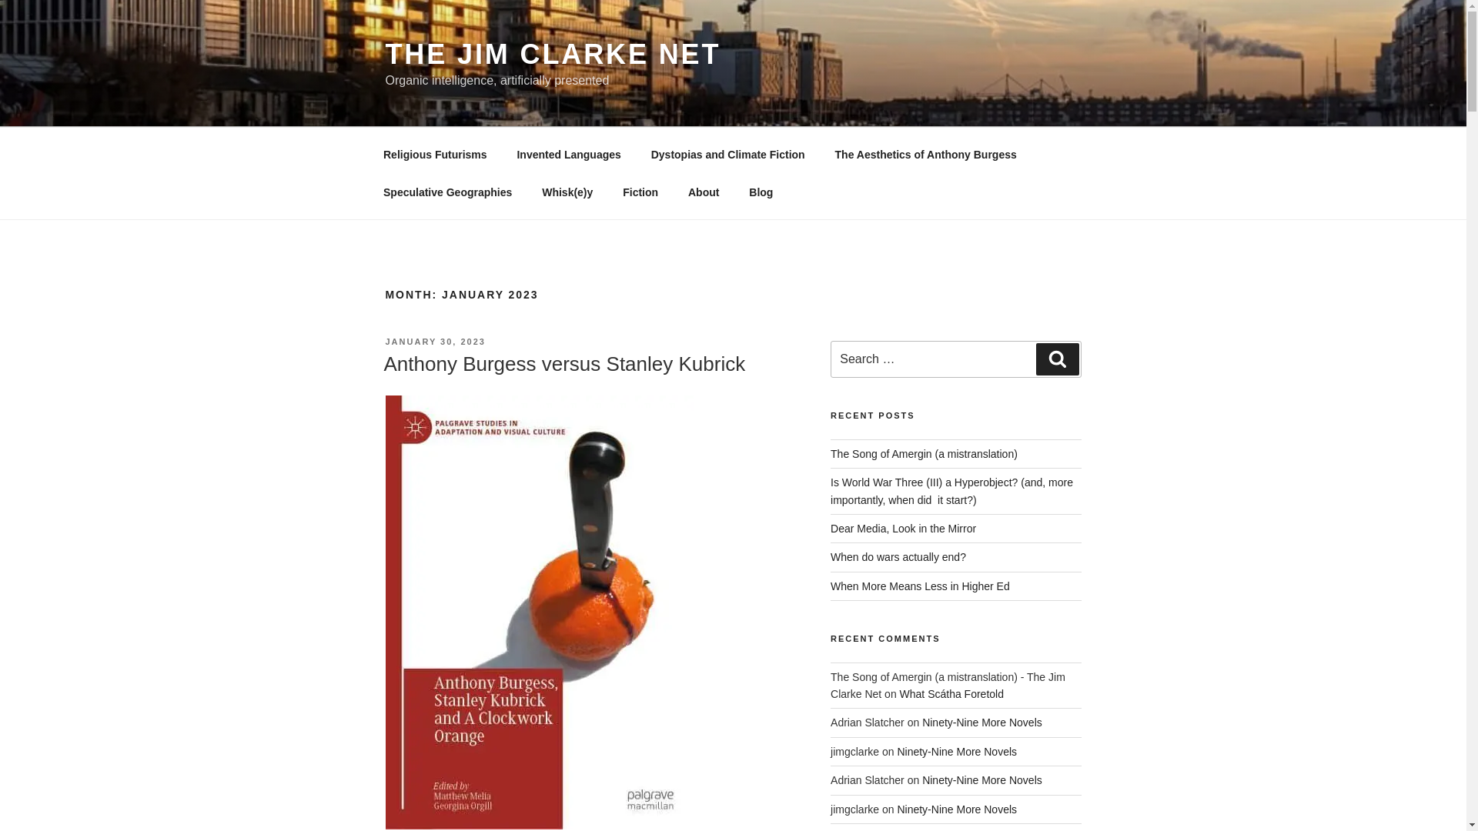 The width and height of the screenshot is (1478, 831). What do you see at coordinates (727, 154) in the screenshot?
I see `Dystopias and Climate Fiction` at bounding box center [727, 154].